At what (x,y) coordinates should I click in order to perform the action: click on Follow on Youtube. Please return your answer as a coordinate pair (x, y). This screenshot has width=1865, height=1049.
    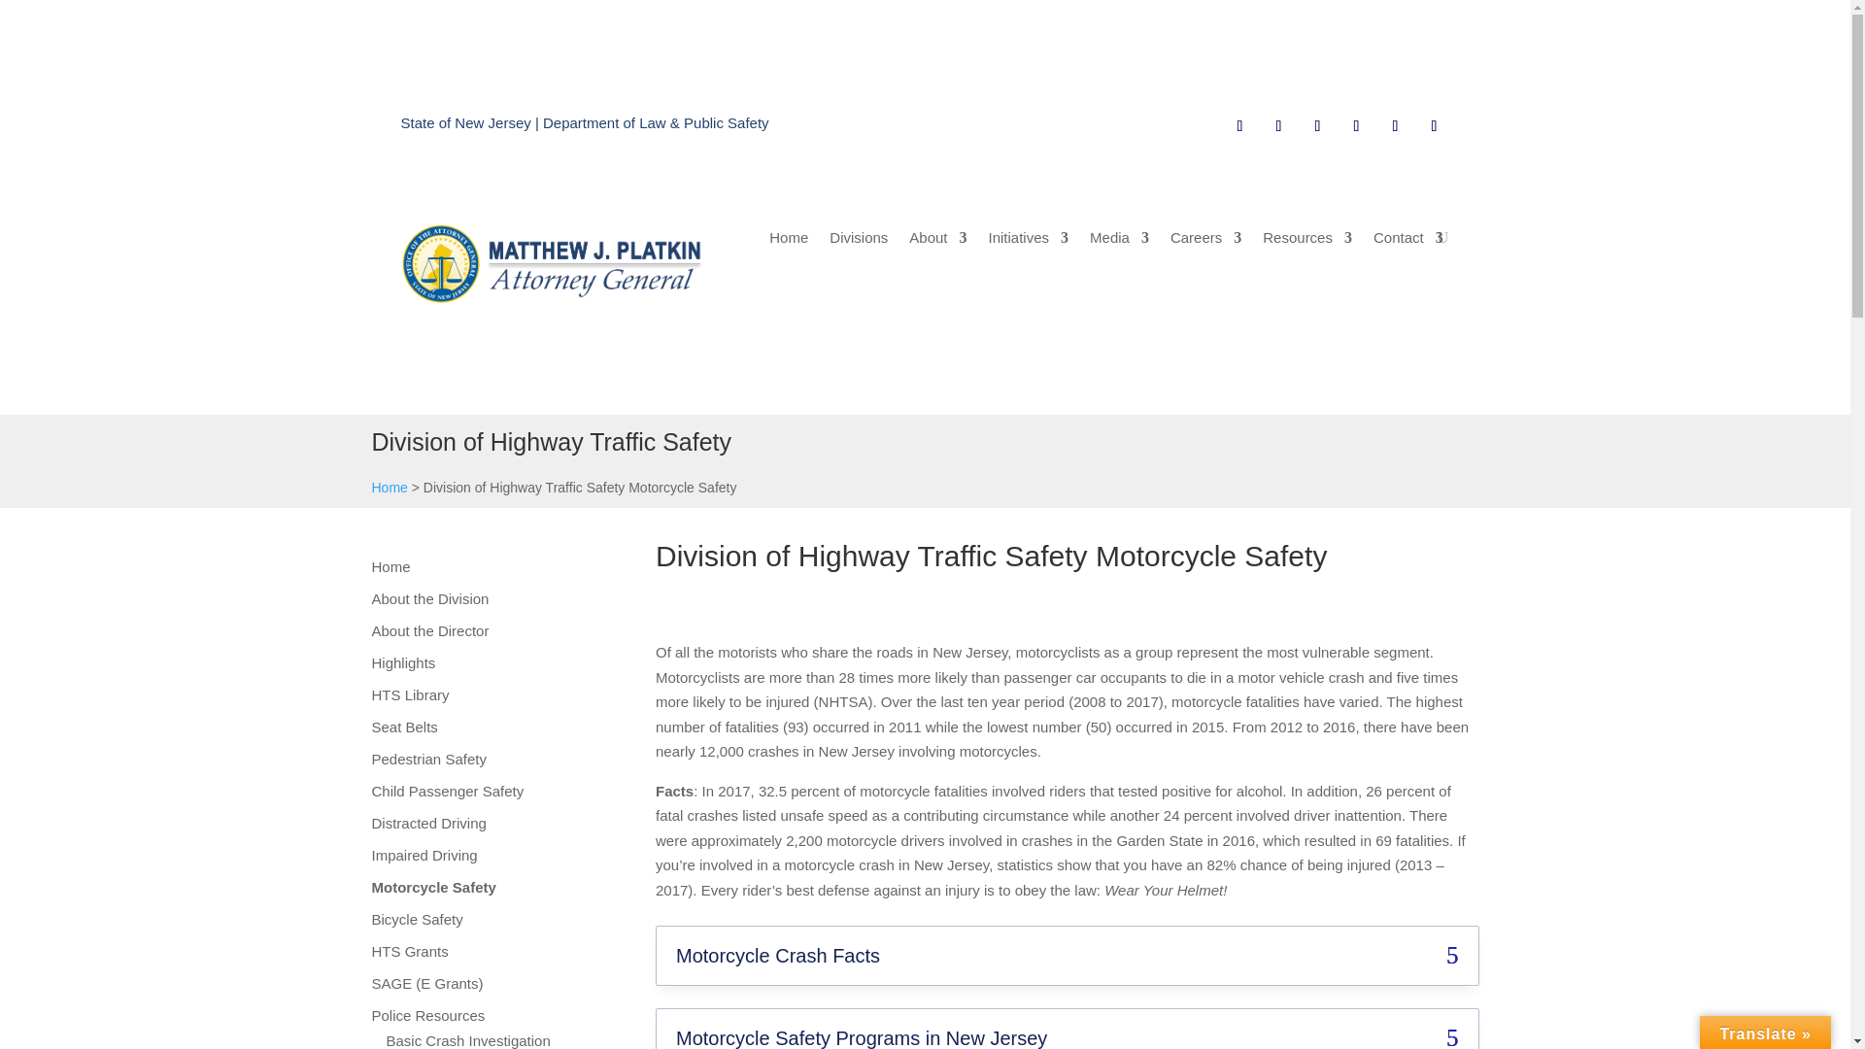
    Looking at the image, I should click on (1356, 126).